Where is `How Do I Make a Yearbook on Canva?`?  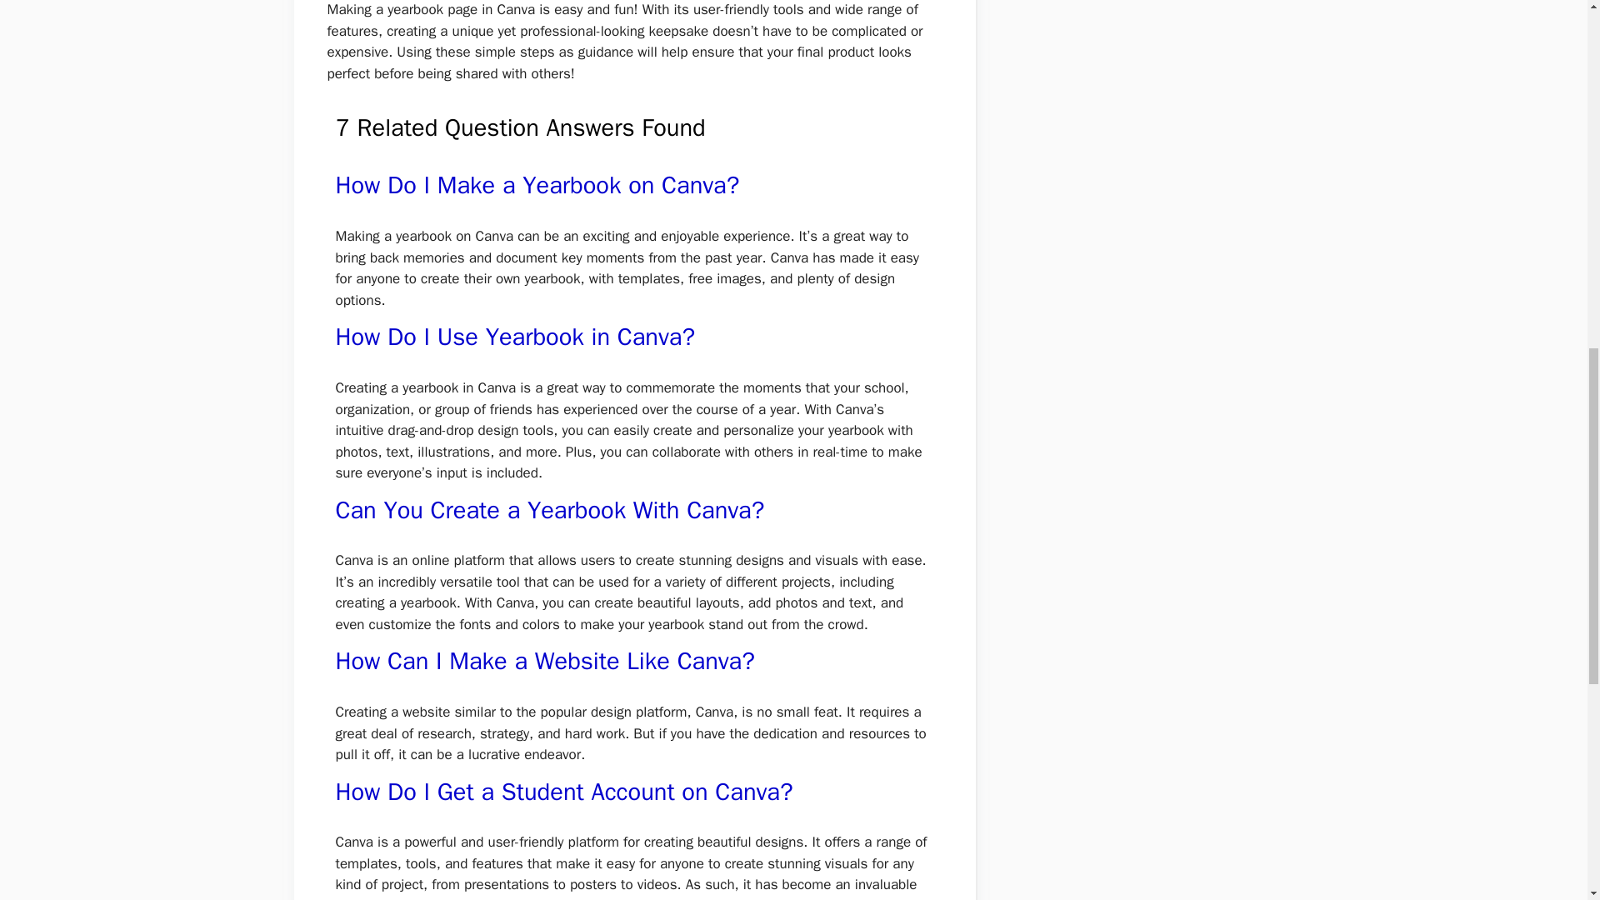
How Do I Make a Yearbook on Canva? is located at coordinates (537, 185).